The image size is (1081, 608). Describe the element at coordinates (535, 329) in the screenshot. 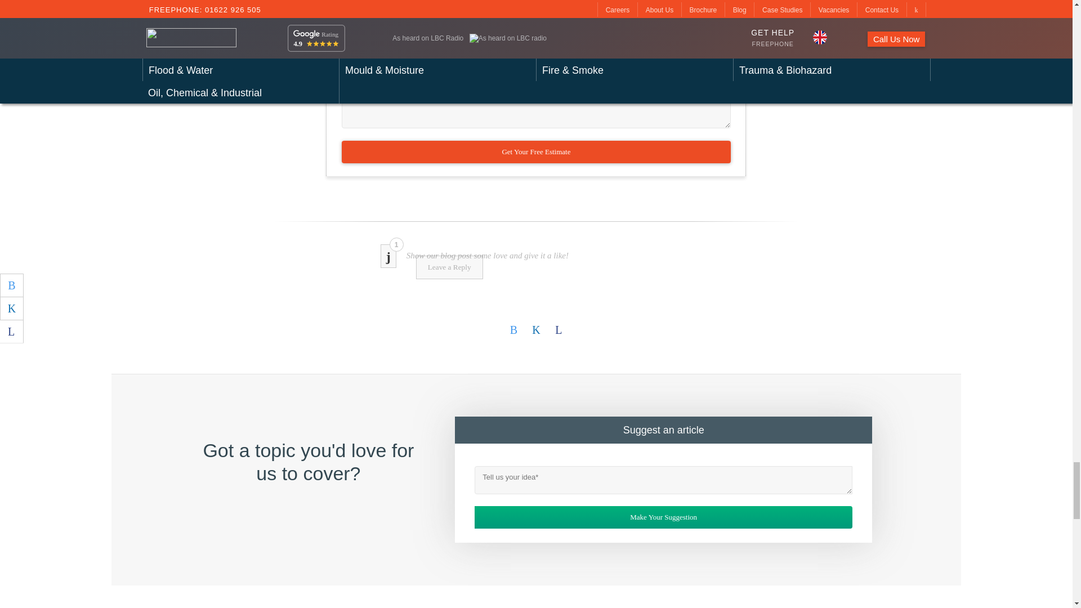

I see `View Ideal Response on LinkedIn` at that location.